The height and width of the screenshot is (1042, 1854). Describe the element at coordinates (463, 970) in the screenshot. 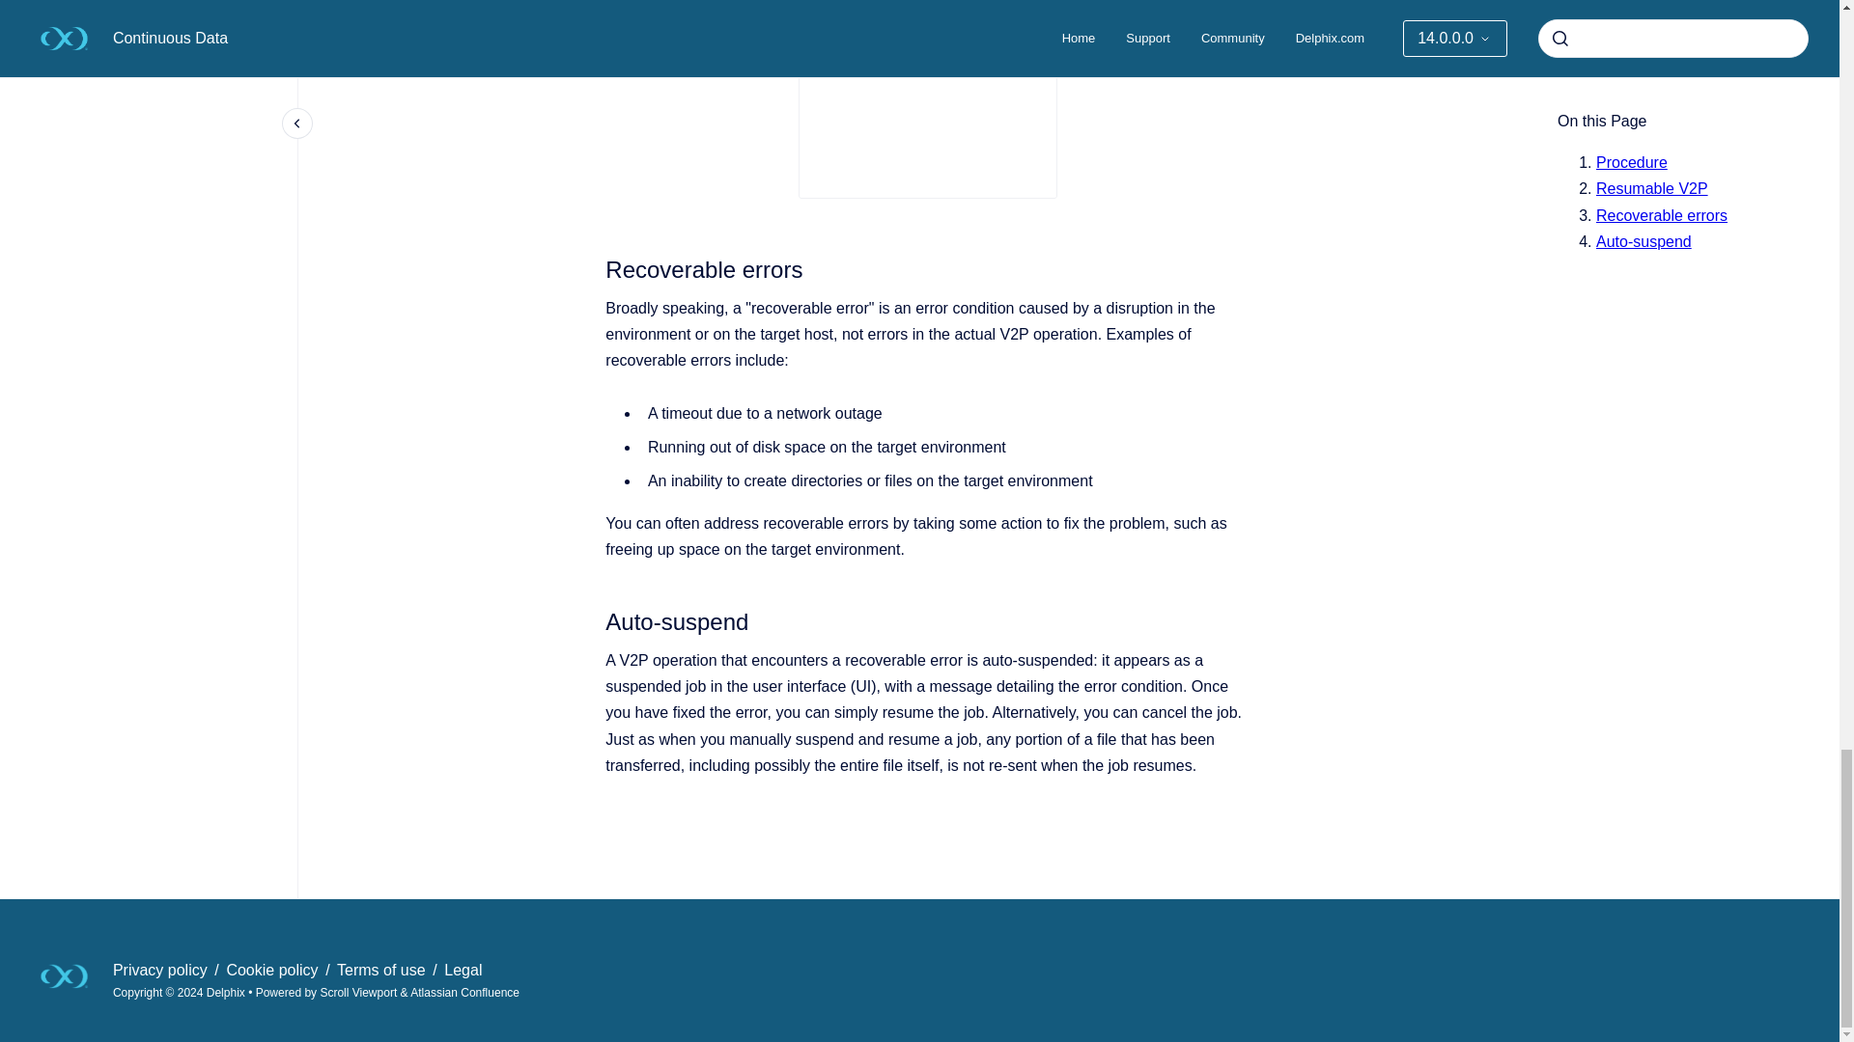

I see `Legal` at that location.